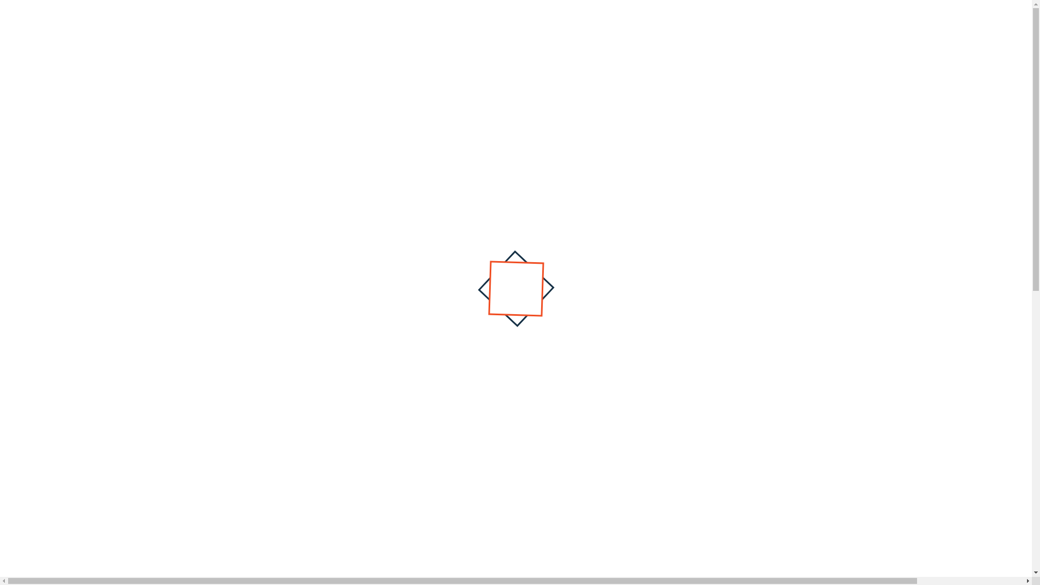 Image resolution: width=1040 pixels, height=585 pixels. I want to click on Claude A Stewart Award, so click(988, 93).